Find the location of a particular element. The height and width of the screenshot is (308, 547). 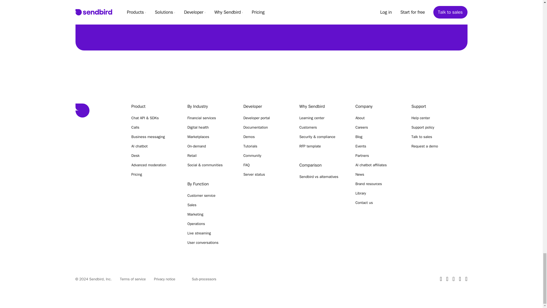

Desk is located at coordinates (154, 155).